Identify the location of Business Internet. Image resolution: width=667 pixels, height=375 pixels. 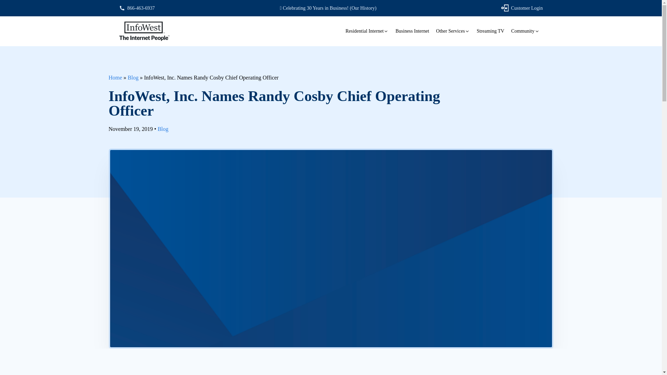
(412, 31).